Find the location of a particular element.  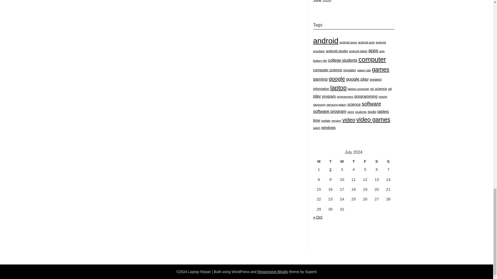

Saturday is located at coordinates (377, 161).